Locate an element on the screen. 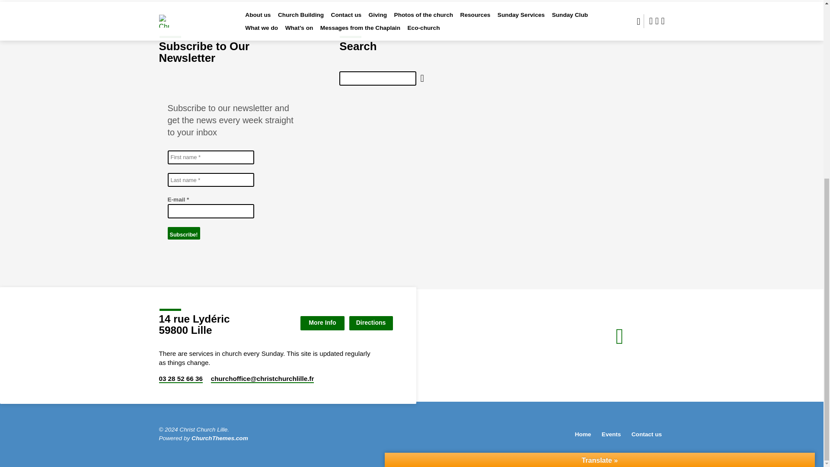  Last name is located at coordinates (211, 180).